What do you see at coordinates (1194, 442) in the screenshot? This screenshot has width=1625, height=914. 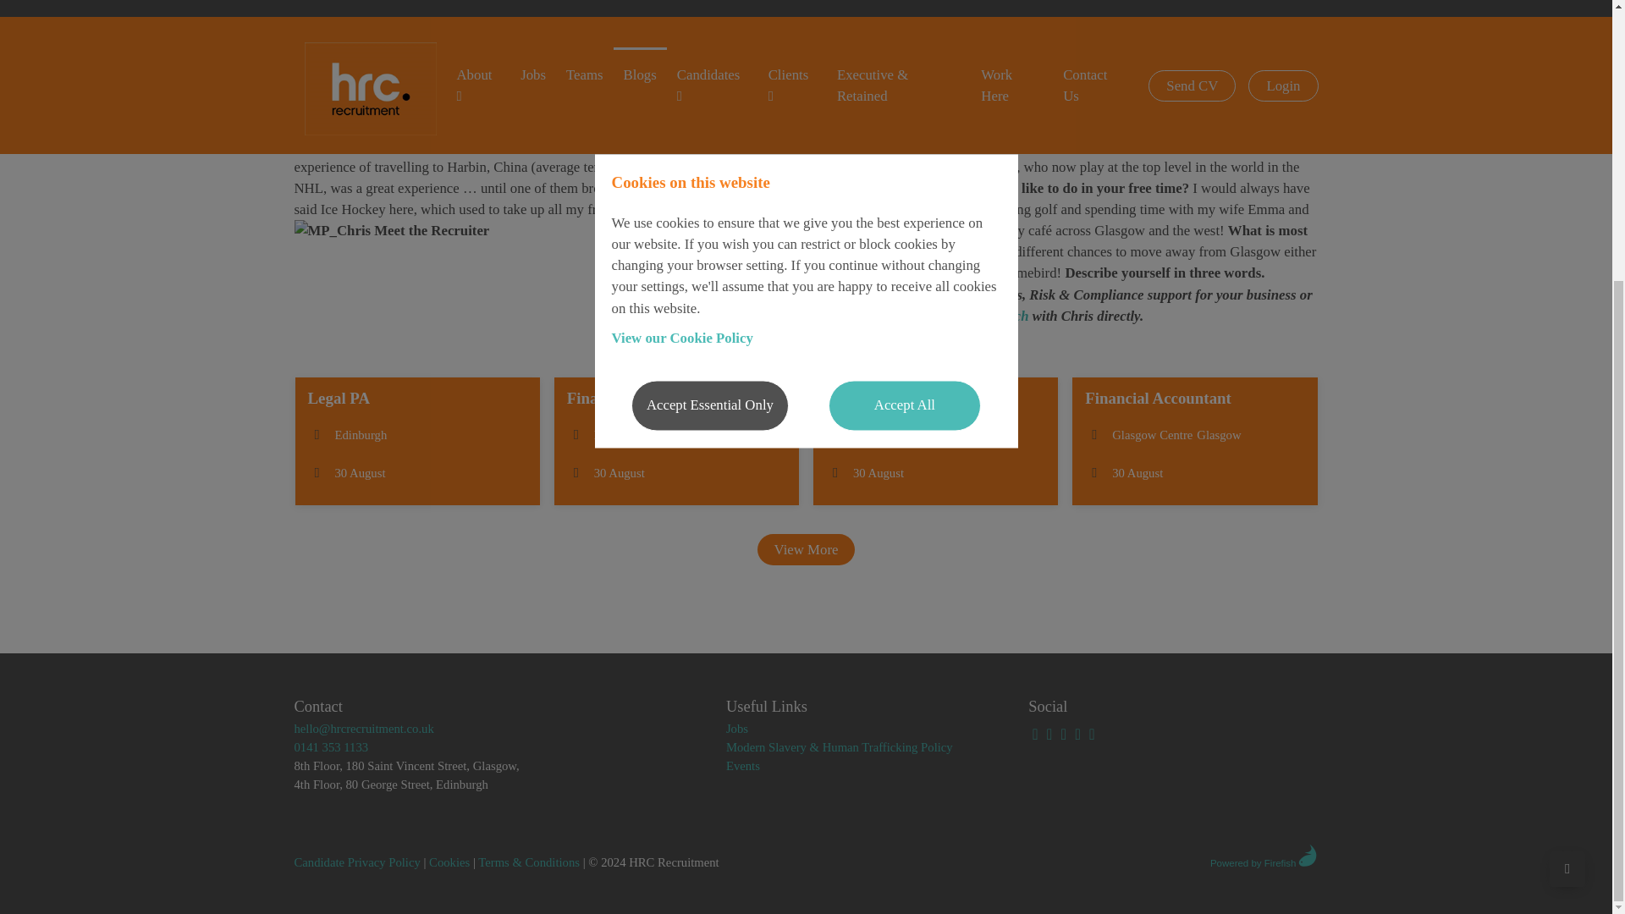 I see `Financial Accountant` at bounding box center [1194, 442].